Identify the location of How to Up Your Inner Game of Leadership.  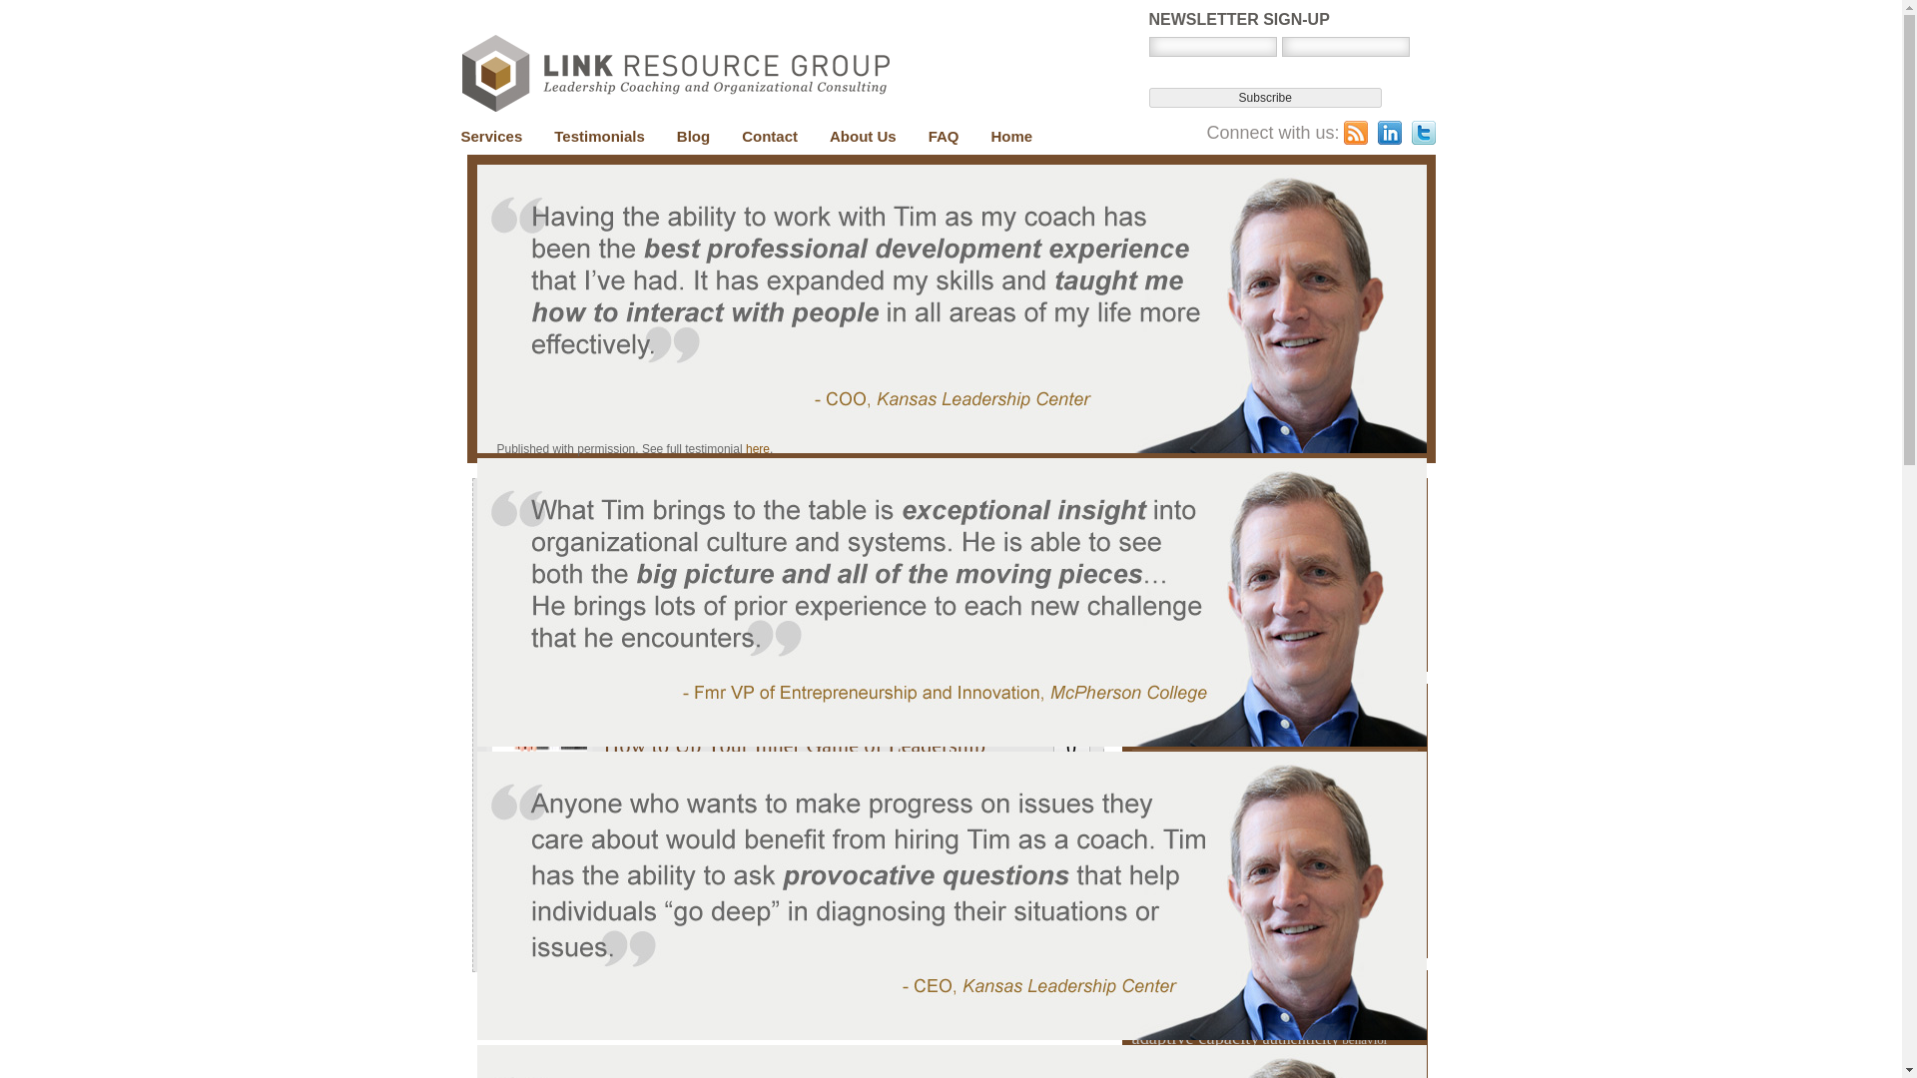
(794, 745).